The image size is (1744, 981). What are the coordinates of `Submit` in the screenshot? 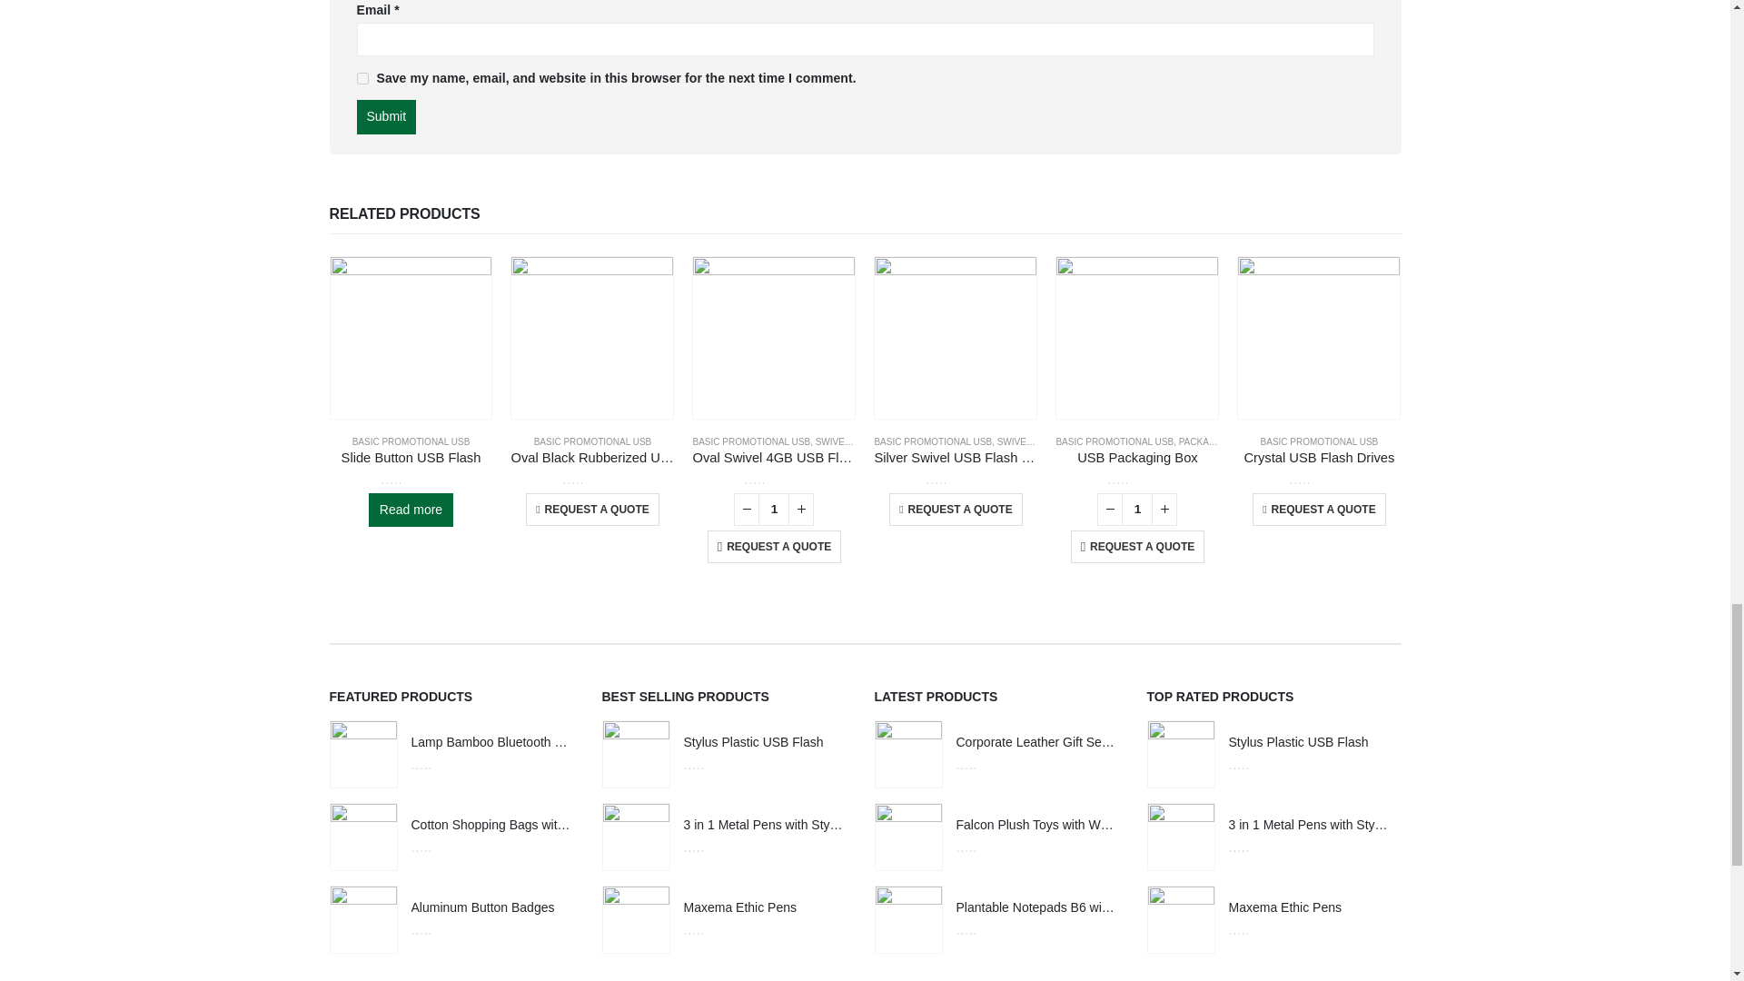 It's located at (385, 116).